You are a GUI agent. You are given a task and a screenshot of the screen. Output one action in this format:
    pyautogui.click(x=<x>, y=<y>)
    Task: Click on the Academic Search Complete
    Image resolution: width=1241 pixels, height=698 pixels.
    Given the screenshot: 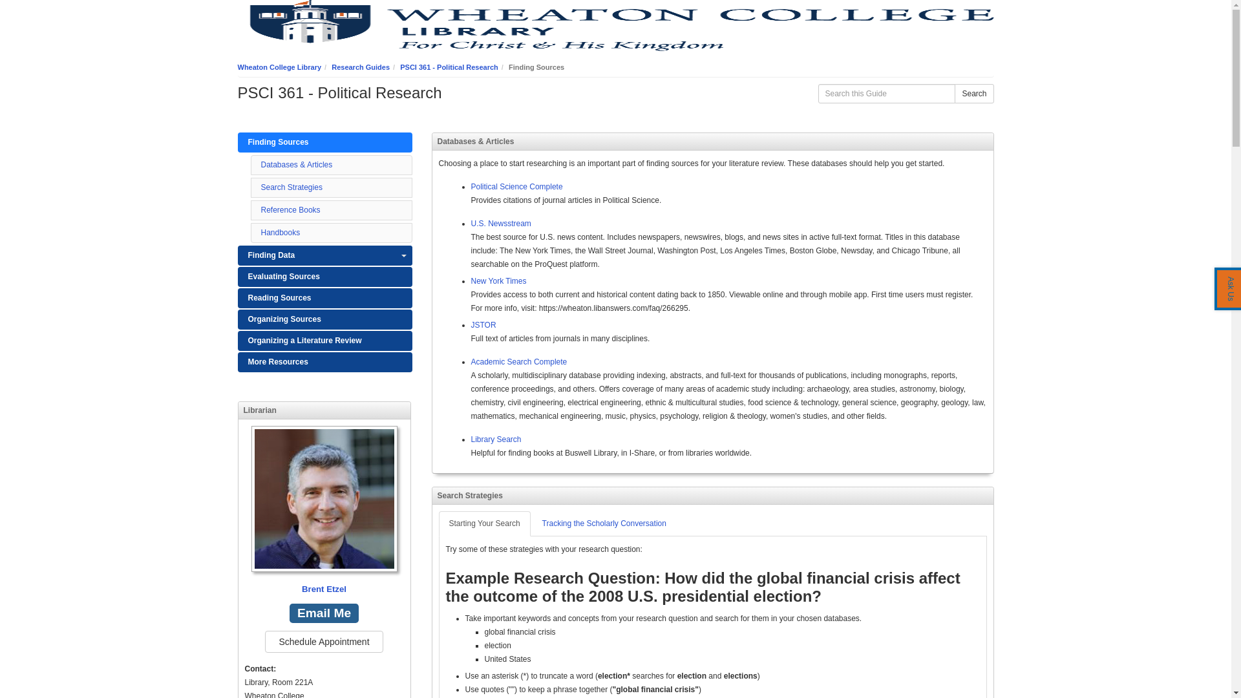 What is the action you would take?
    pyautogui.click(x=518, y=362)
    